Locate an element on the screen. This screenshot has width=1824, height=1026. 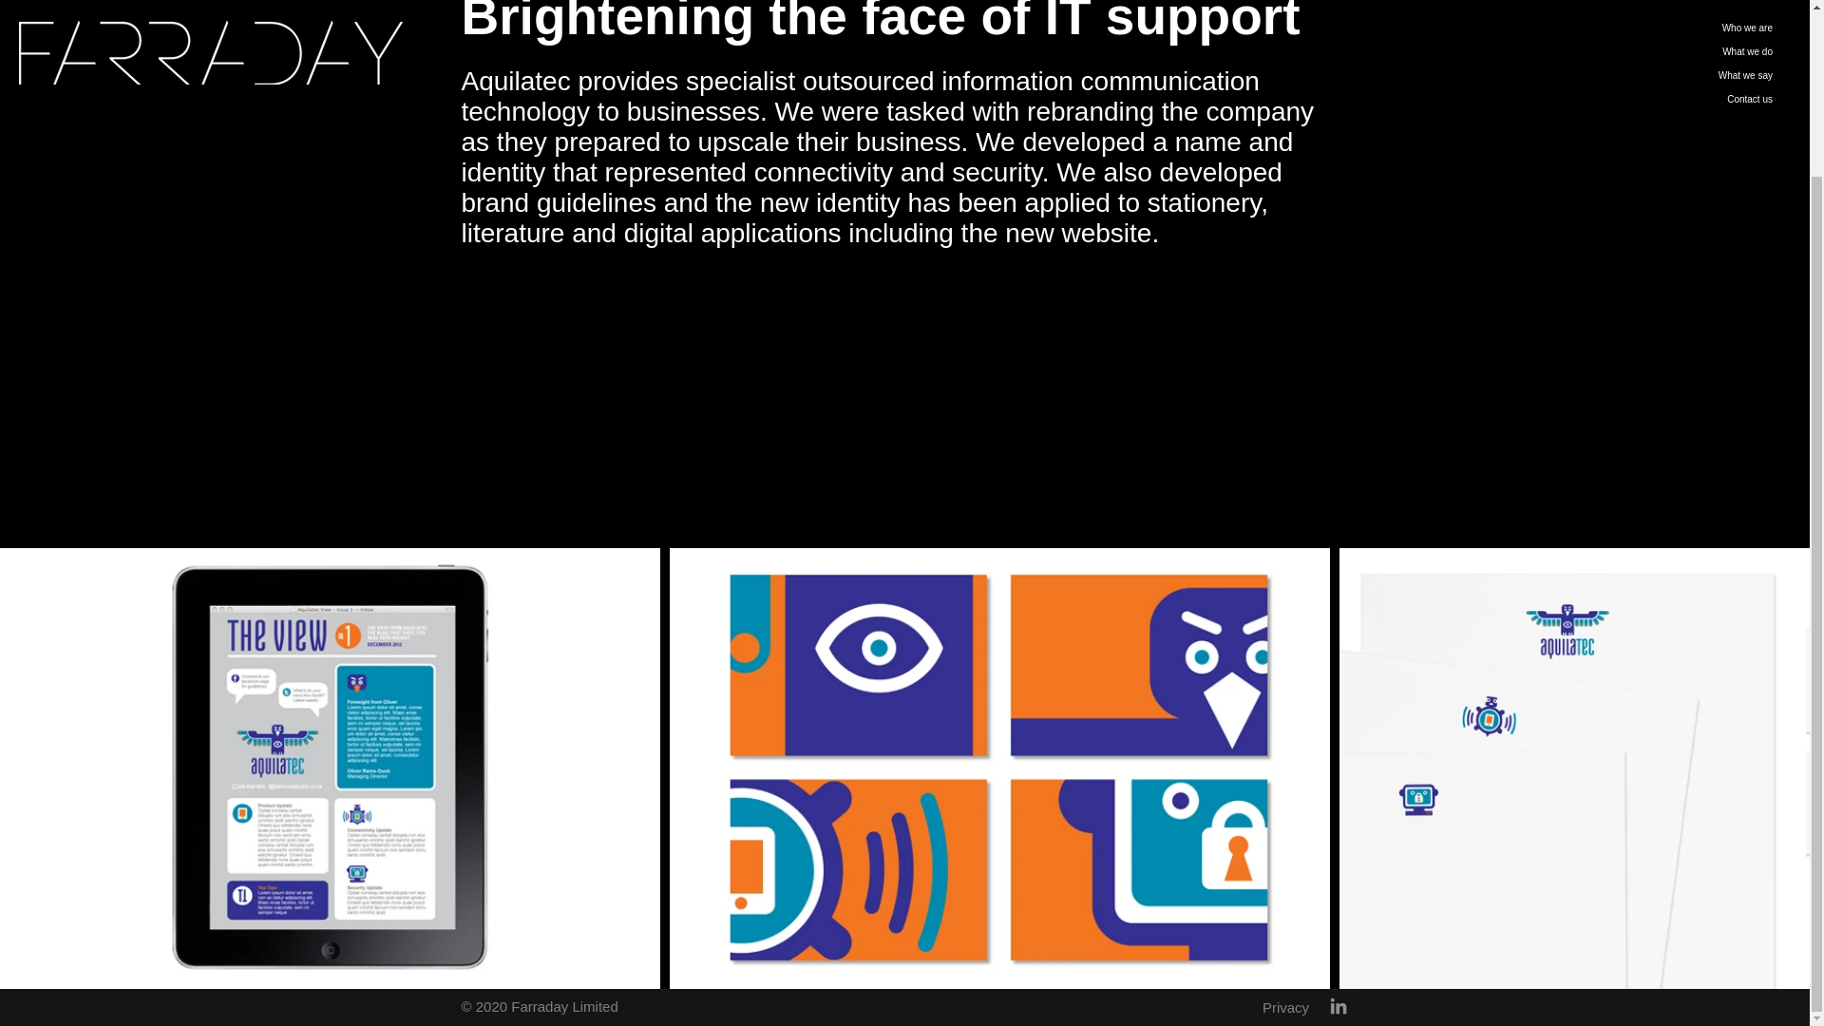
Privacy is located at coordinates (1284, 1007).